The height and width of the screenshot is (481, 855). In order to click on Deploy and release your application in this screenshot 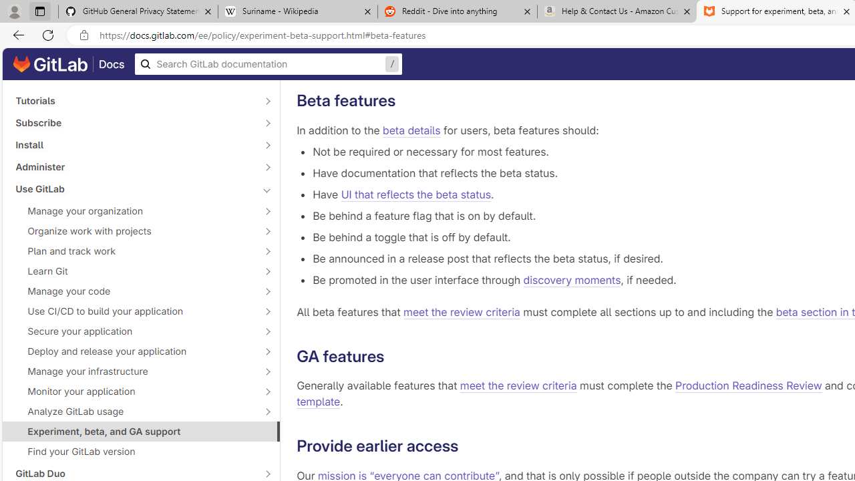, I will do `click(134, 351)`.